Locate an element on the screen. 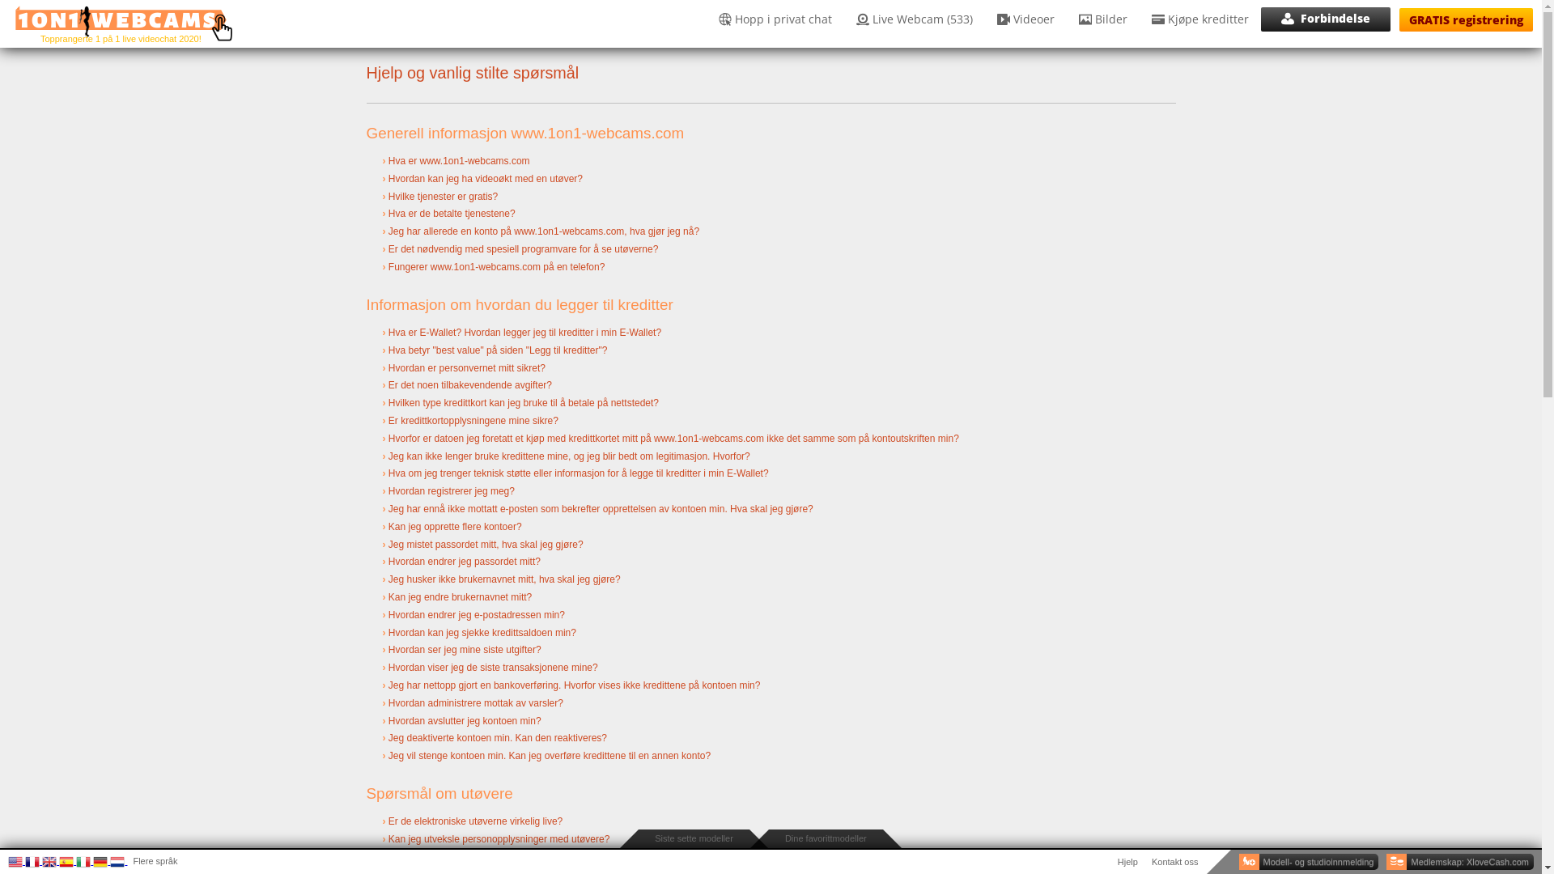 This screenshot has width=1554, height=874. Hvordan ser jeg mine siste utgifter? is located at coordinates (771, 652).